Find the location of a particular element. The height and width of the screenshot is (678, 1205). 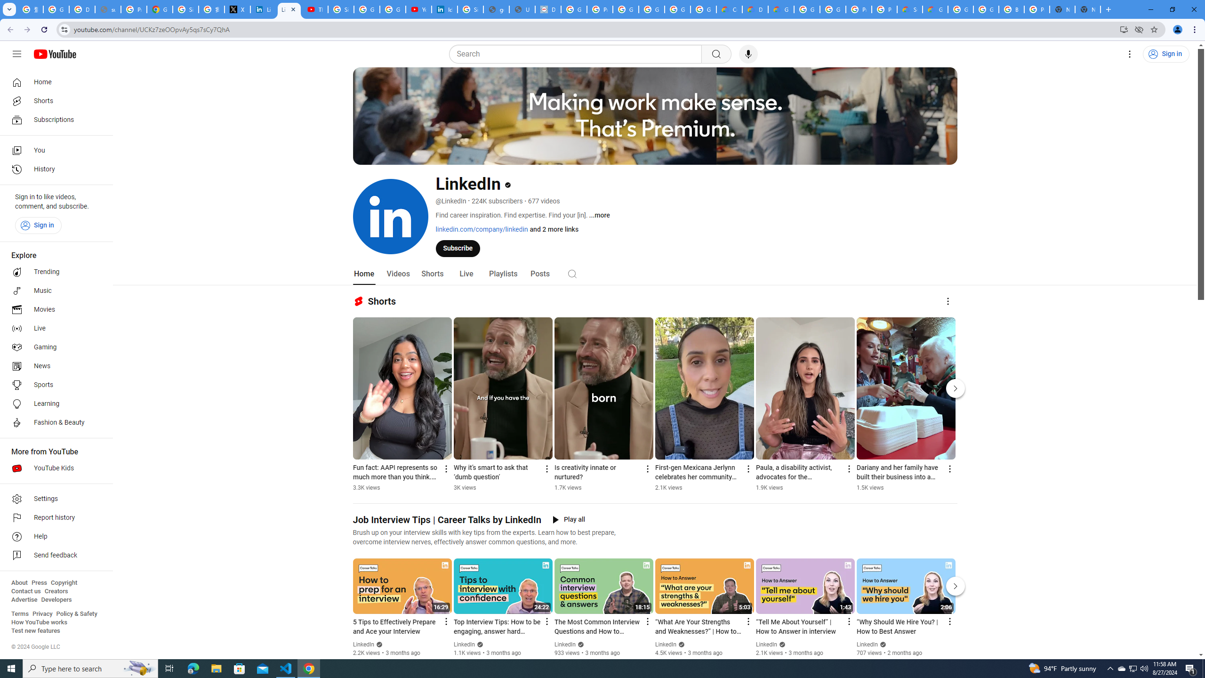

Movies is located at coordinates (54, 310).